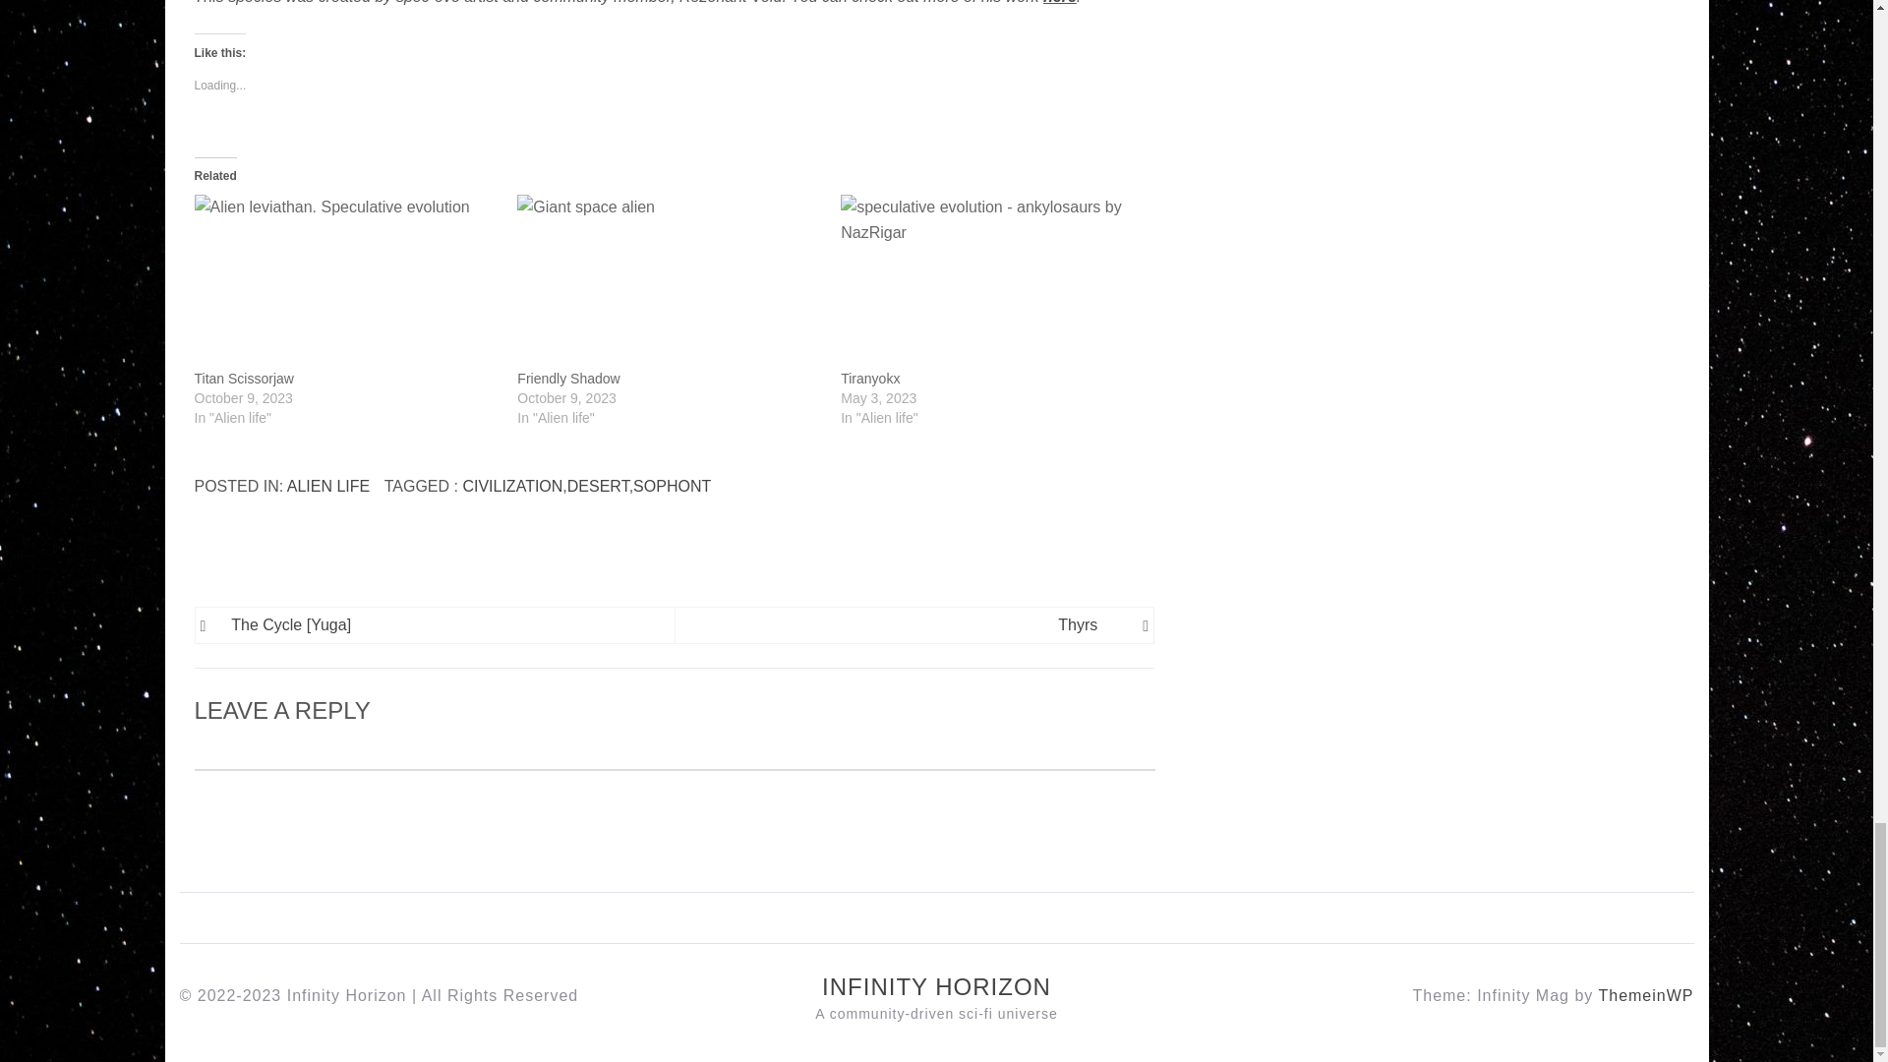  What do you see at coordinates (244, 378) in the screenshot?
I see `Titan Scissorjaw` at bounding box center [244, 378].